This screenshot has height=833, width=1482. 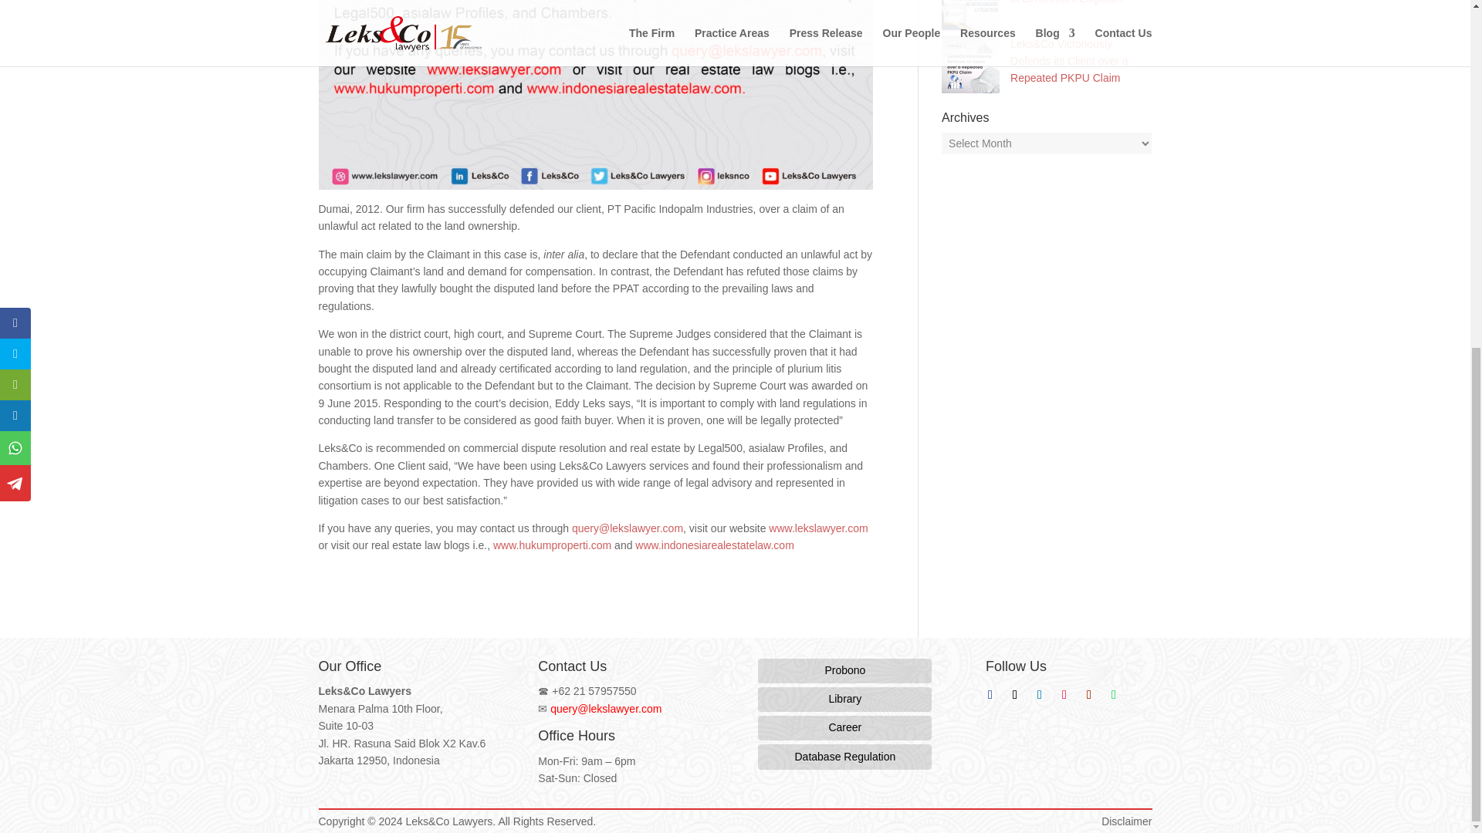 What do you see at coordinates (1088, 694) in the screenshot?
I see `Follow on Youtube` at bounding box center [1088, 694].